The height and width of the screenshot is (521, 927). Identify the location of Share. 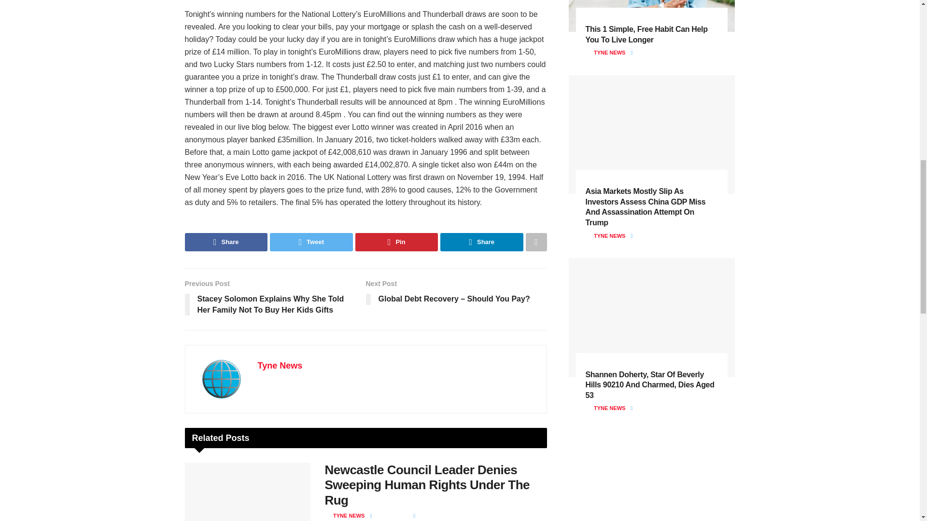
(226, 242).